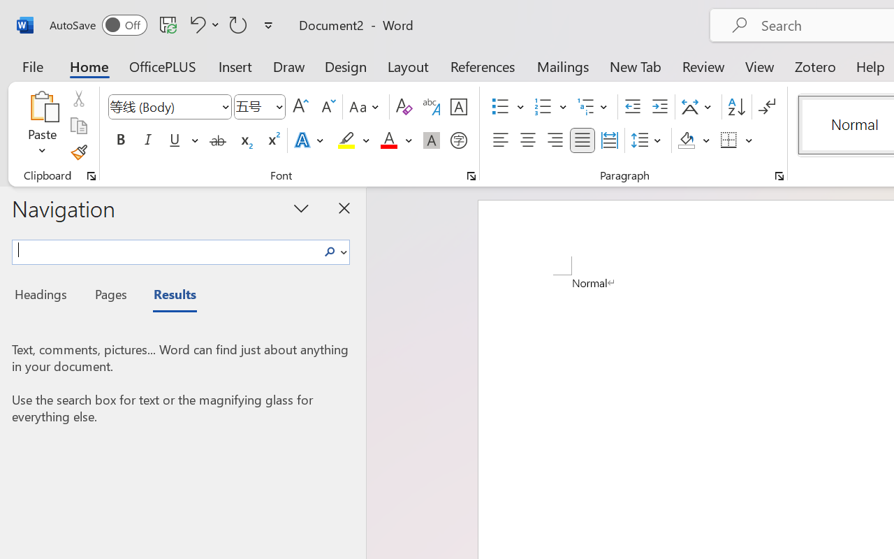 The width and height of the screenshot is (894, 559). I want to click on Strikethrough, so click(218, 140).